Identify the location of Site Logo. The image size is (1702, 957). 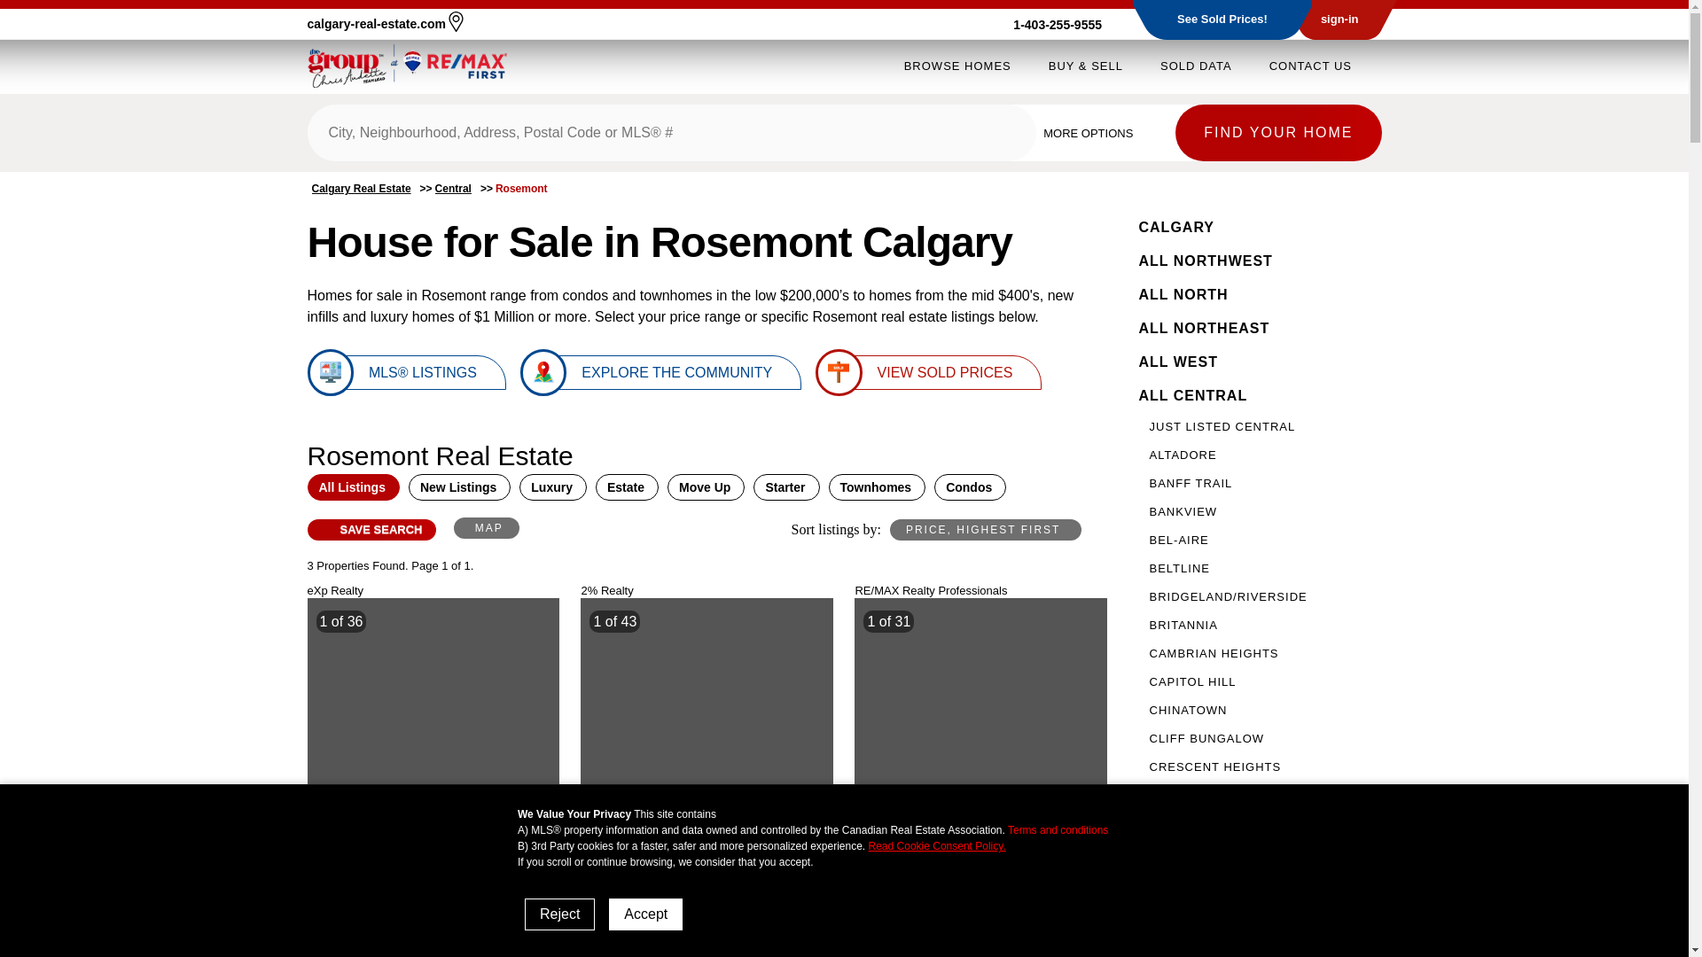
(406, 66).